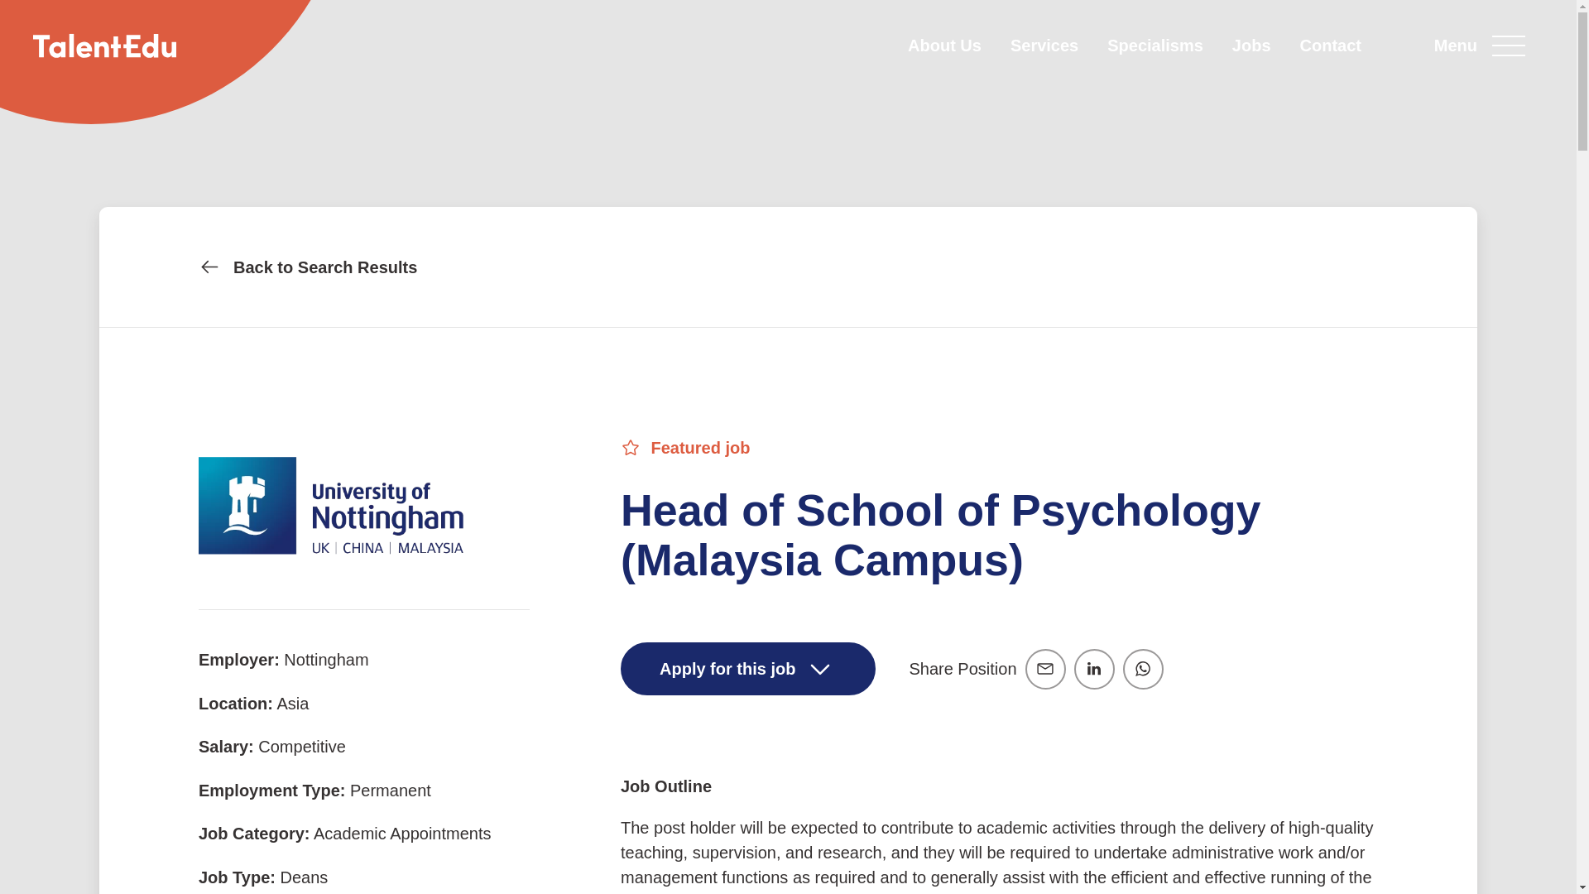  Describe the element at coordinates (104, 46) in the screenshot. I see `TalentEdu` at that location.